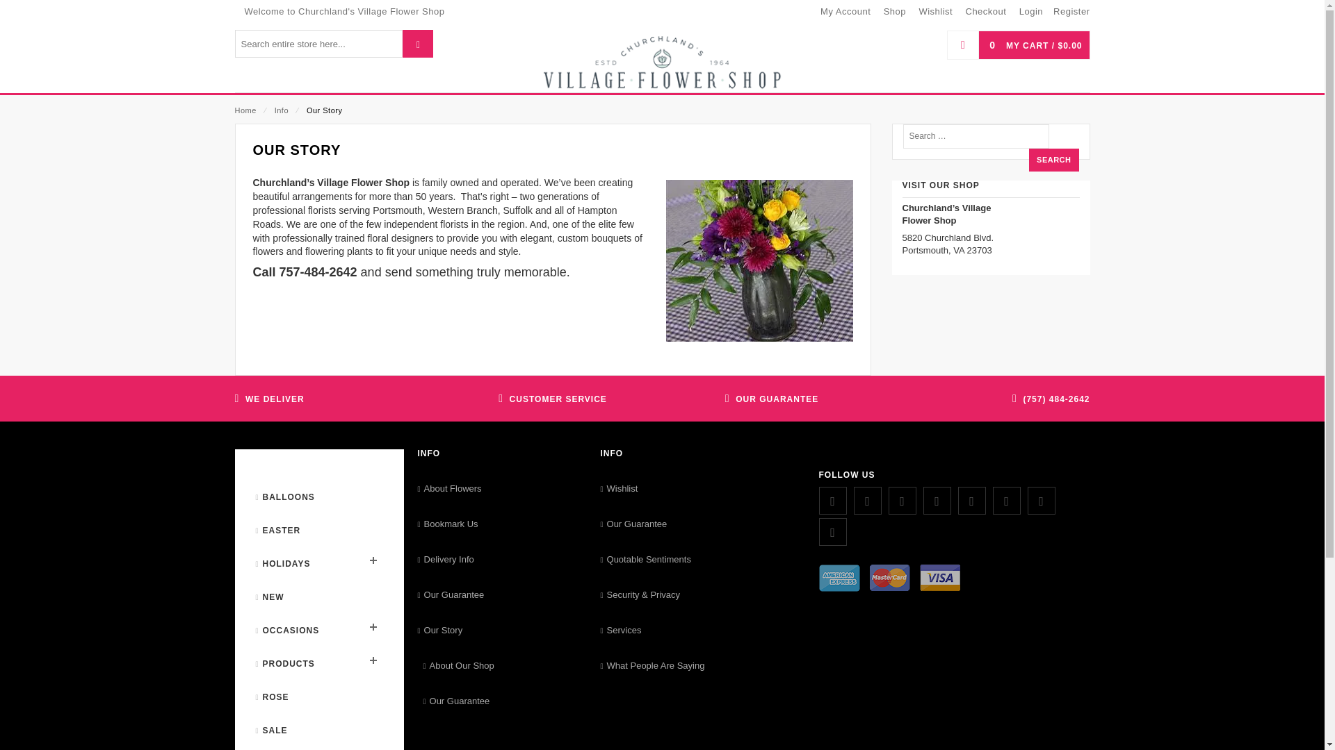  What do you see at coordinates (1054, 160) in the screenshot?
I see `Search` at bounding box center [1054, 160].